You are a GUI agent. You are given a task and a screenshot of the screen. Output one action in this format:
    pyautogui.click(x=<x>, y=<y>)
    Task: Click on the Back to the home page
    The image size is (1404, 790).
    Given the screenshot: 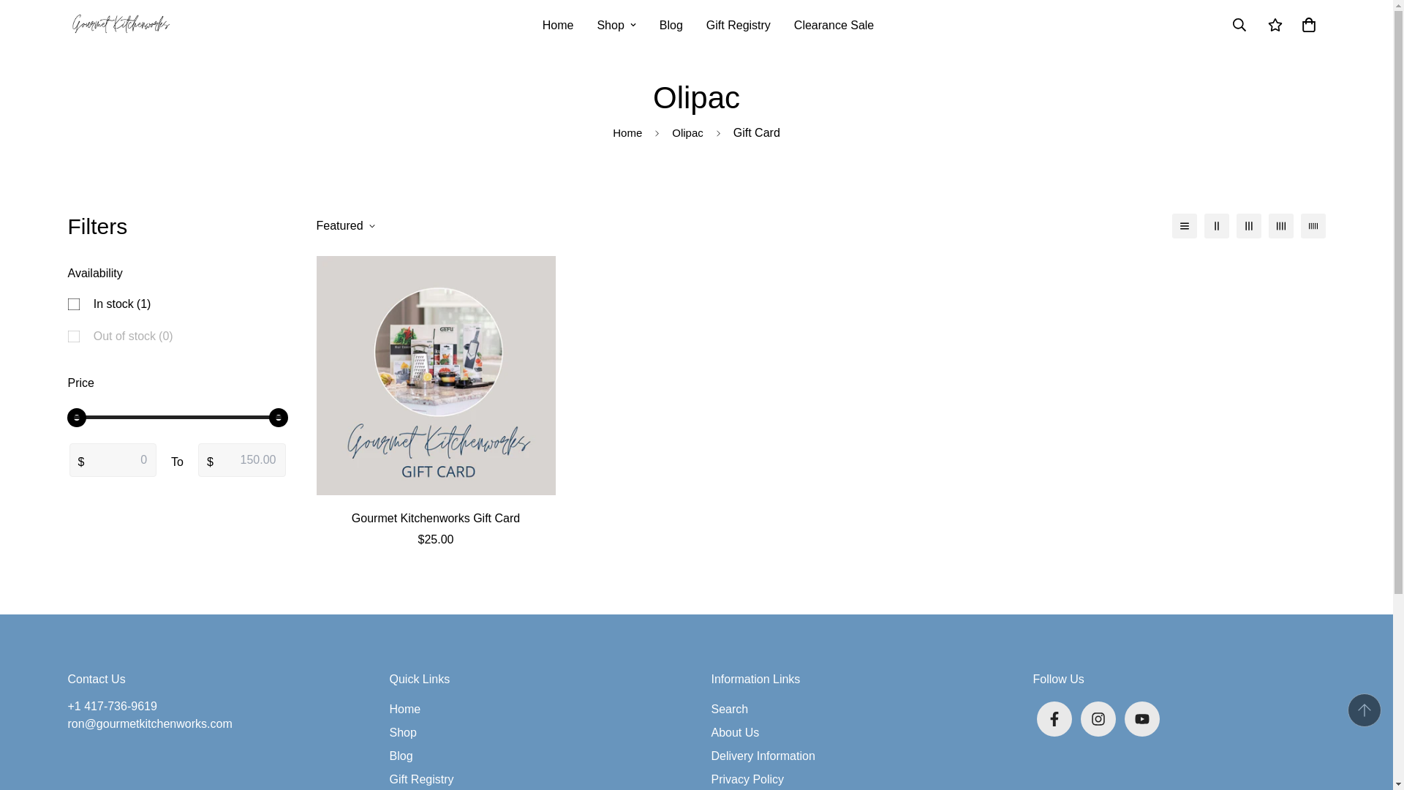 What is the action you would take?
    pyautogui.click(x=627, y=133)
    